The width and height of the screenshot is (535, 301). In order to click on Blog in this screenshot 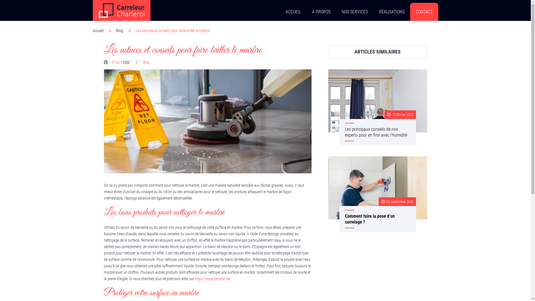, I will do `click(126, 31)`.